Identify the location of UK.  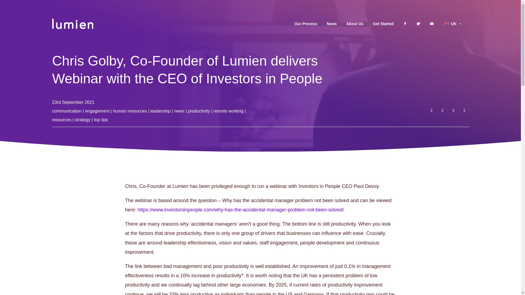
(452, 23).